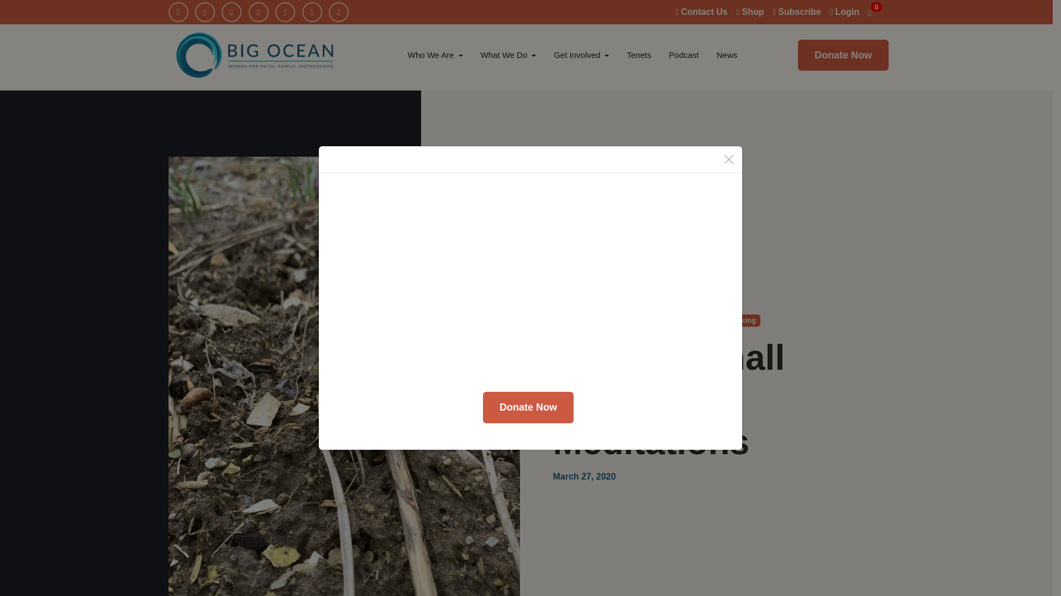 The width and height of the screenshot is (1061, 596). I want to click on Shop, so click(750, 12).